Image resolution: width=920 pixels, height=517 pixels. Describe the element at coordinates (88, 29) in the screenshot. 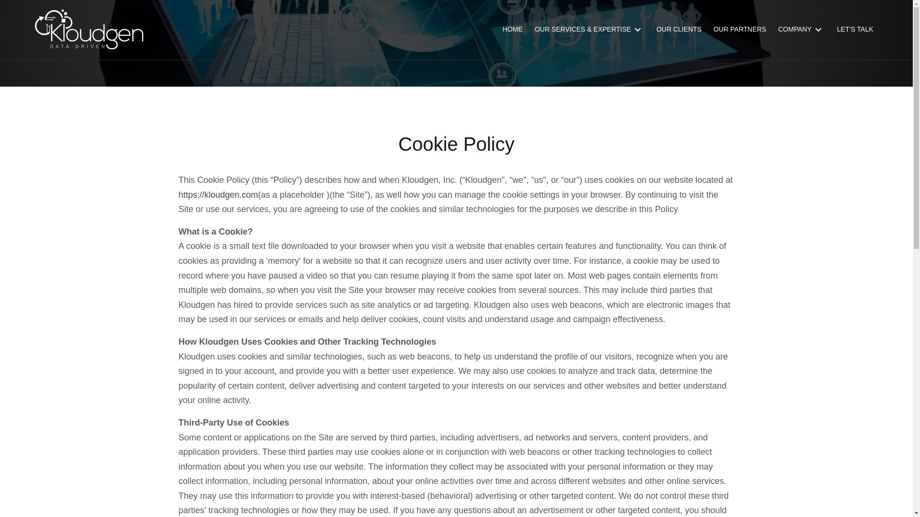

I see `Kloudgen INC.` at that location.